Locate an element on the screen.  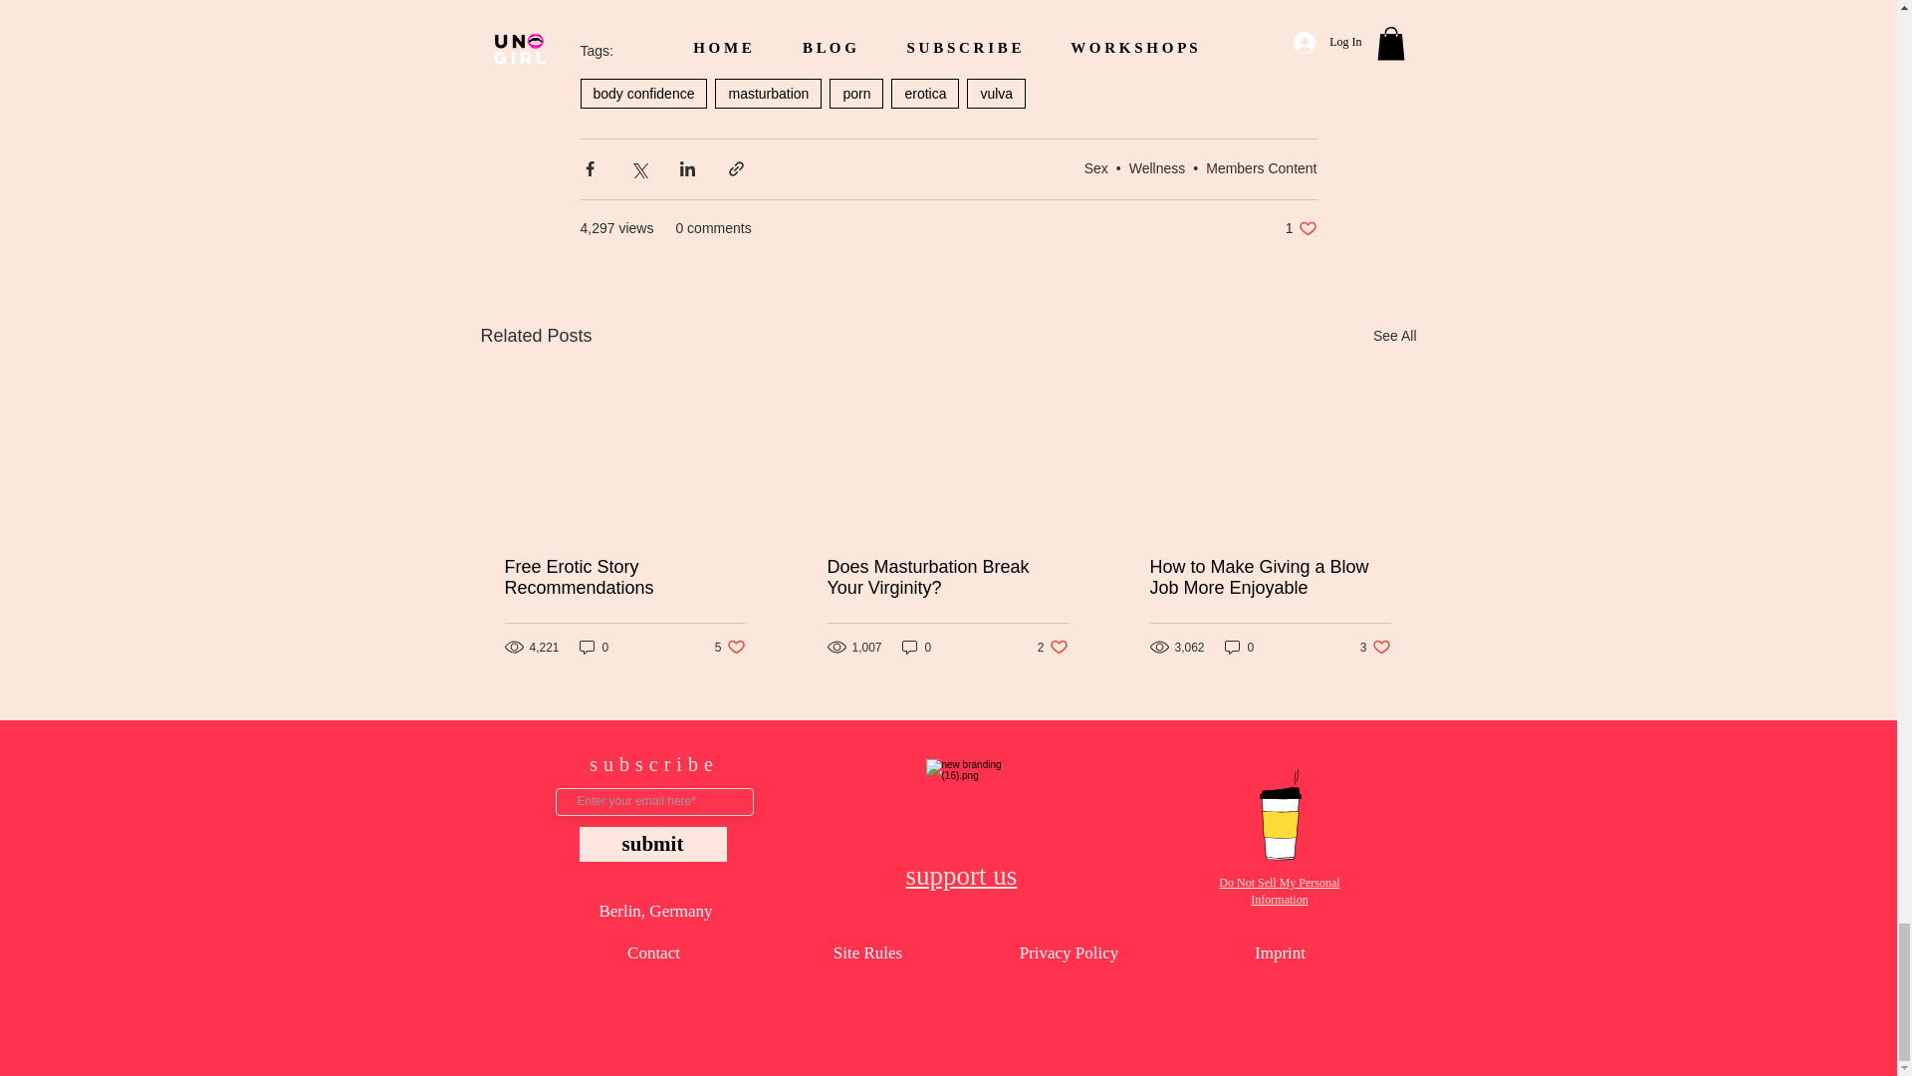
body confidence is located at coordinates (643, 94).